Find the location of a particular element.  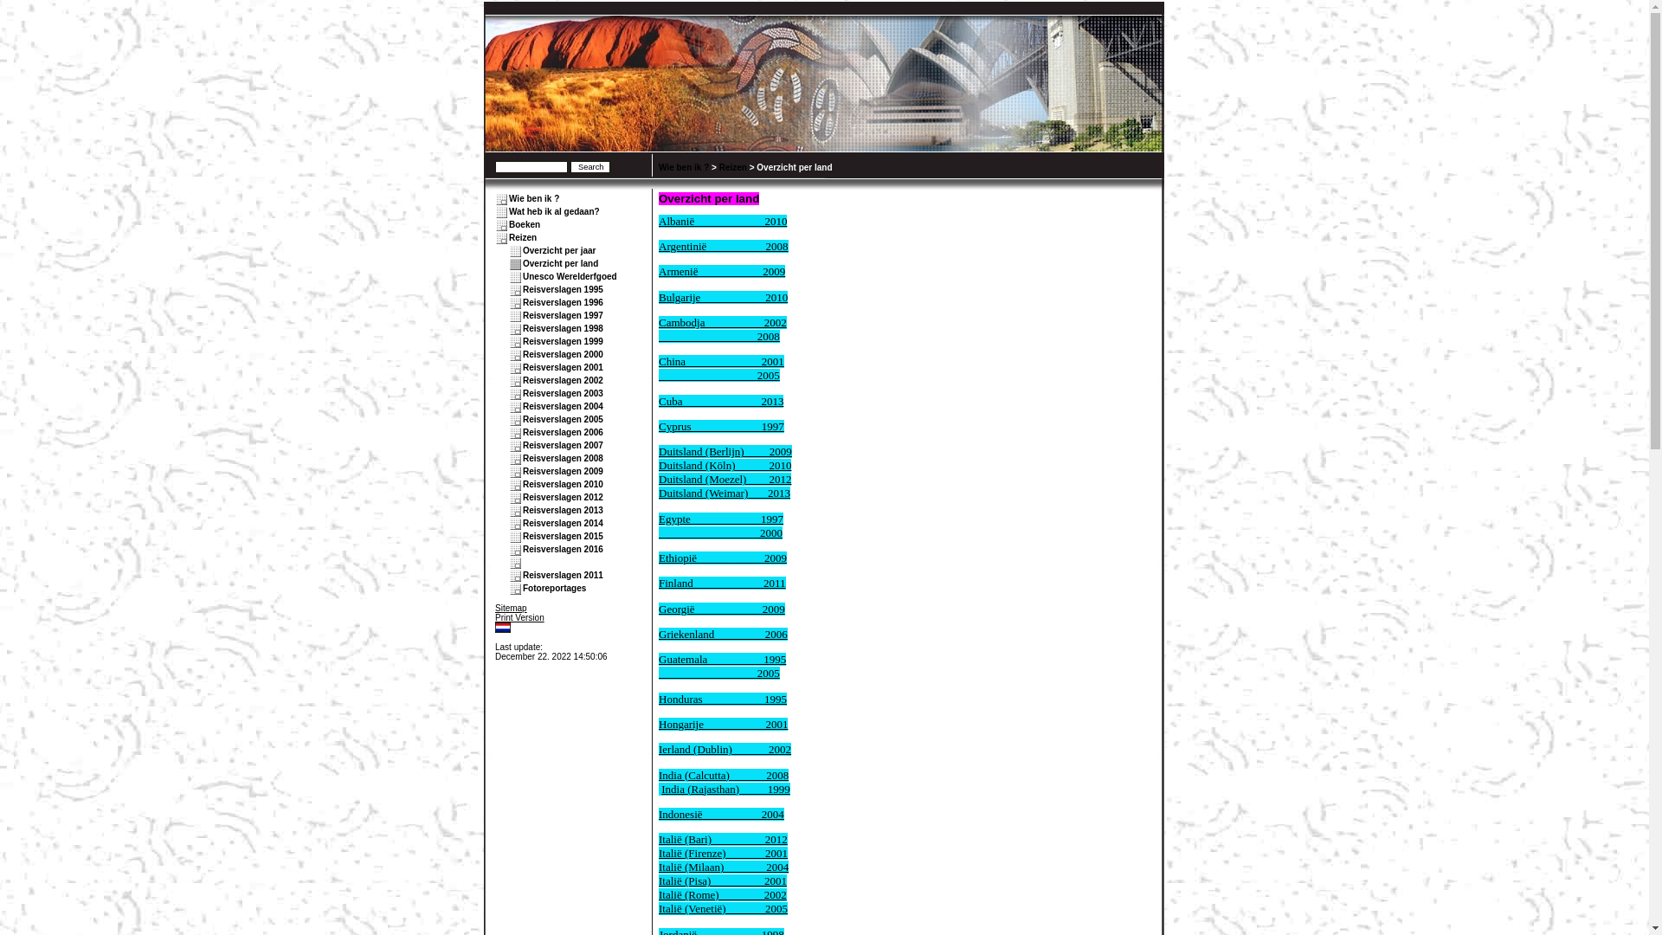

Wie ben ik ? is located at coordinates (684, 168).